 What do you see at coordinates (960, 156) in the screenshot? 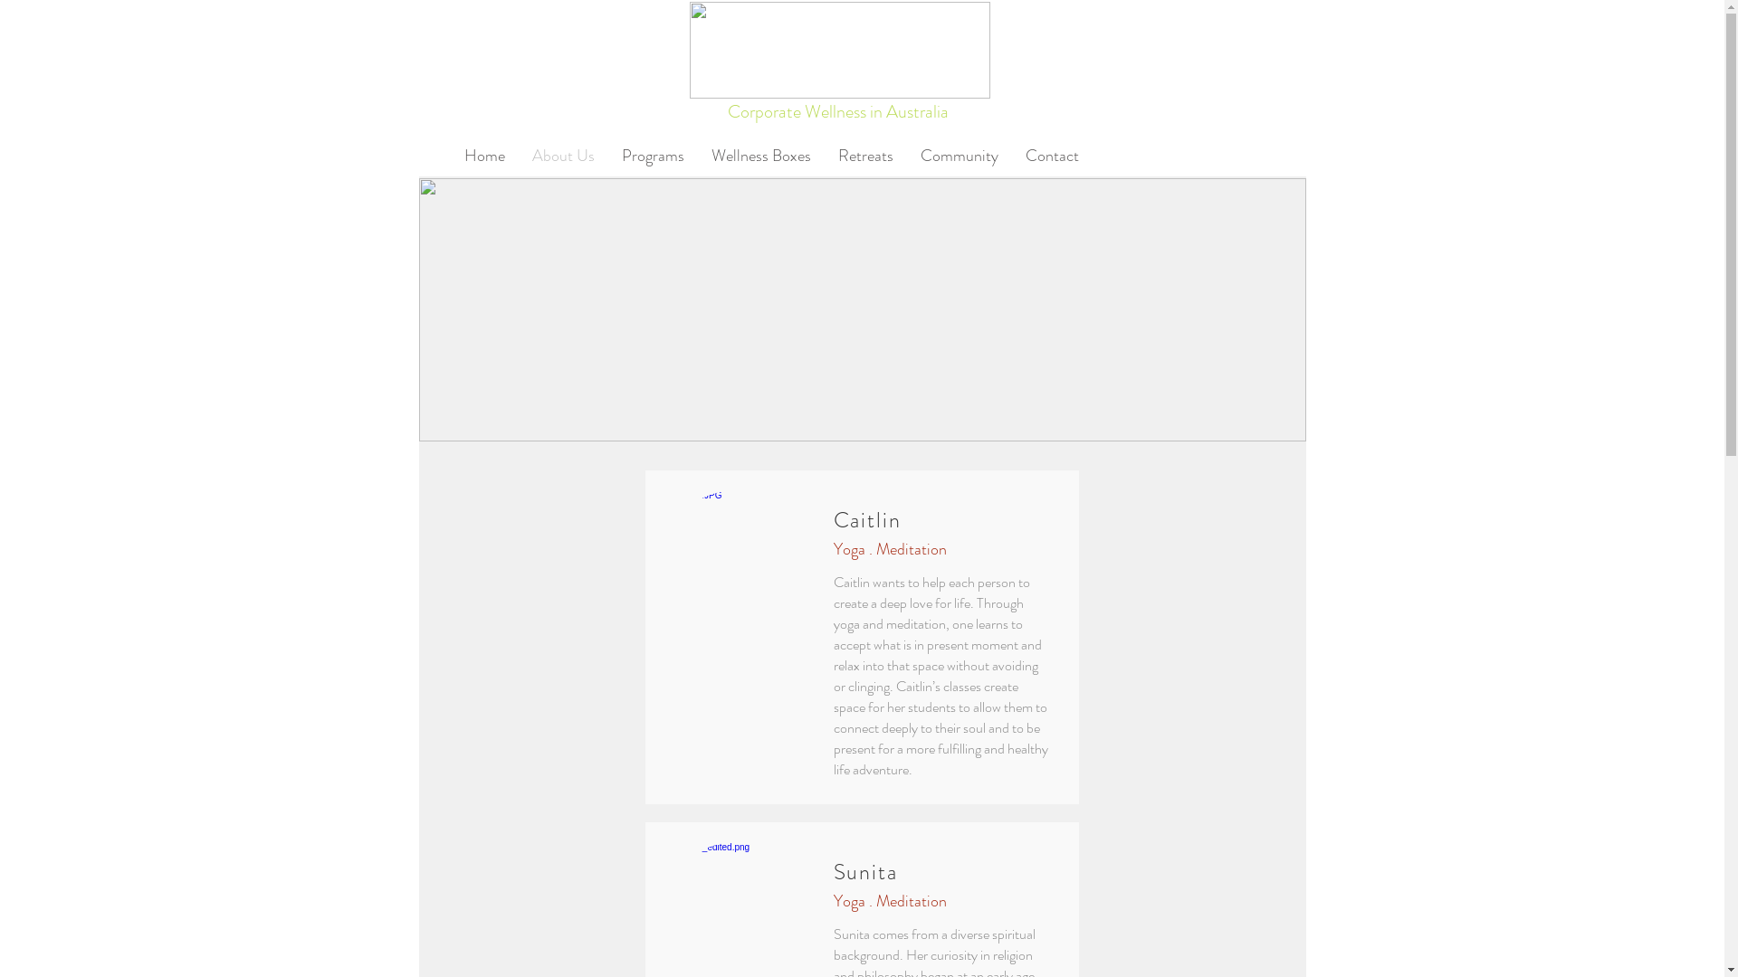
I see `Community` at bounding box center [960, 156].